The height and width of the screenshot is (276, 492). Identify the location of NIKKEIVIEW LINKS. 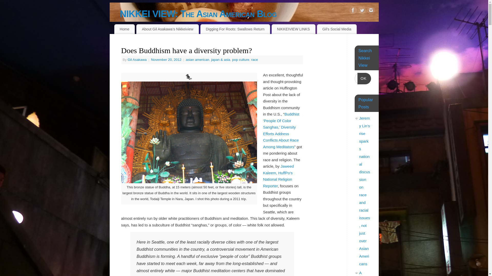
(293, 29).